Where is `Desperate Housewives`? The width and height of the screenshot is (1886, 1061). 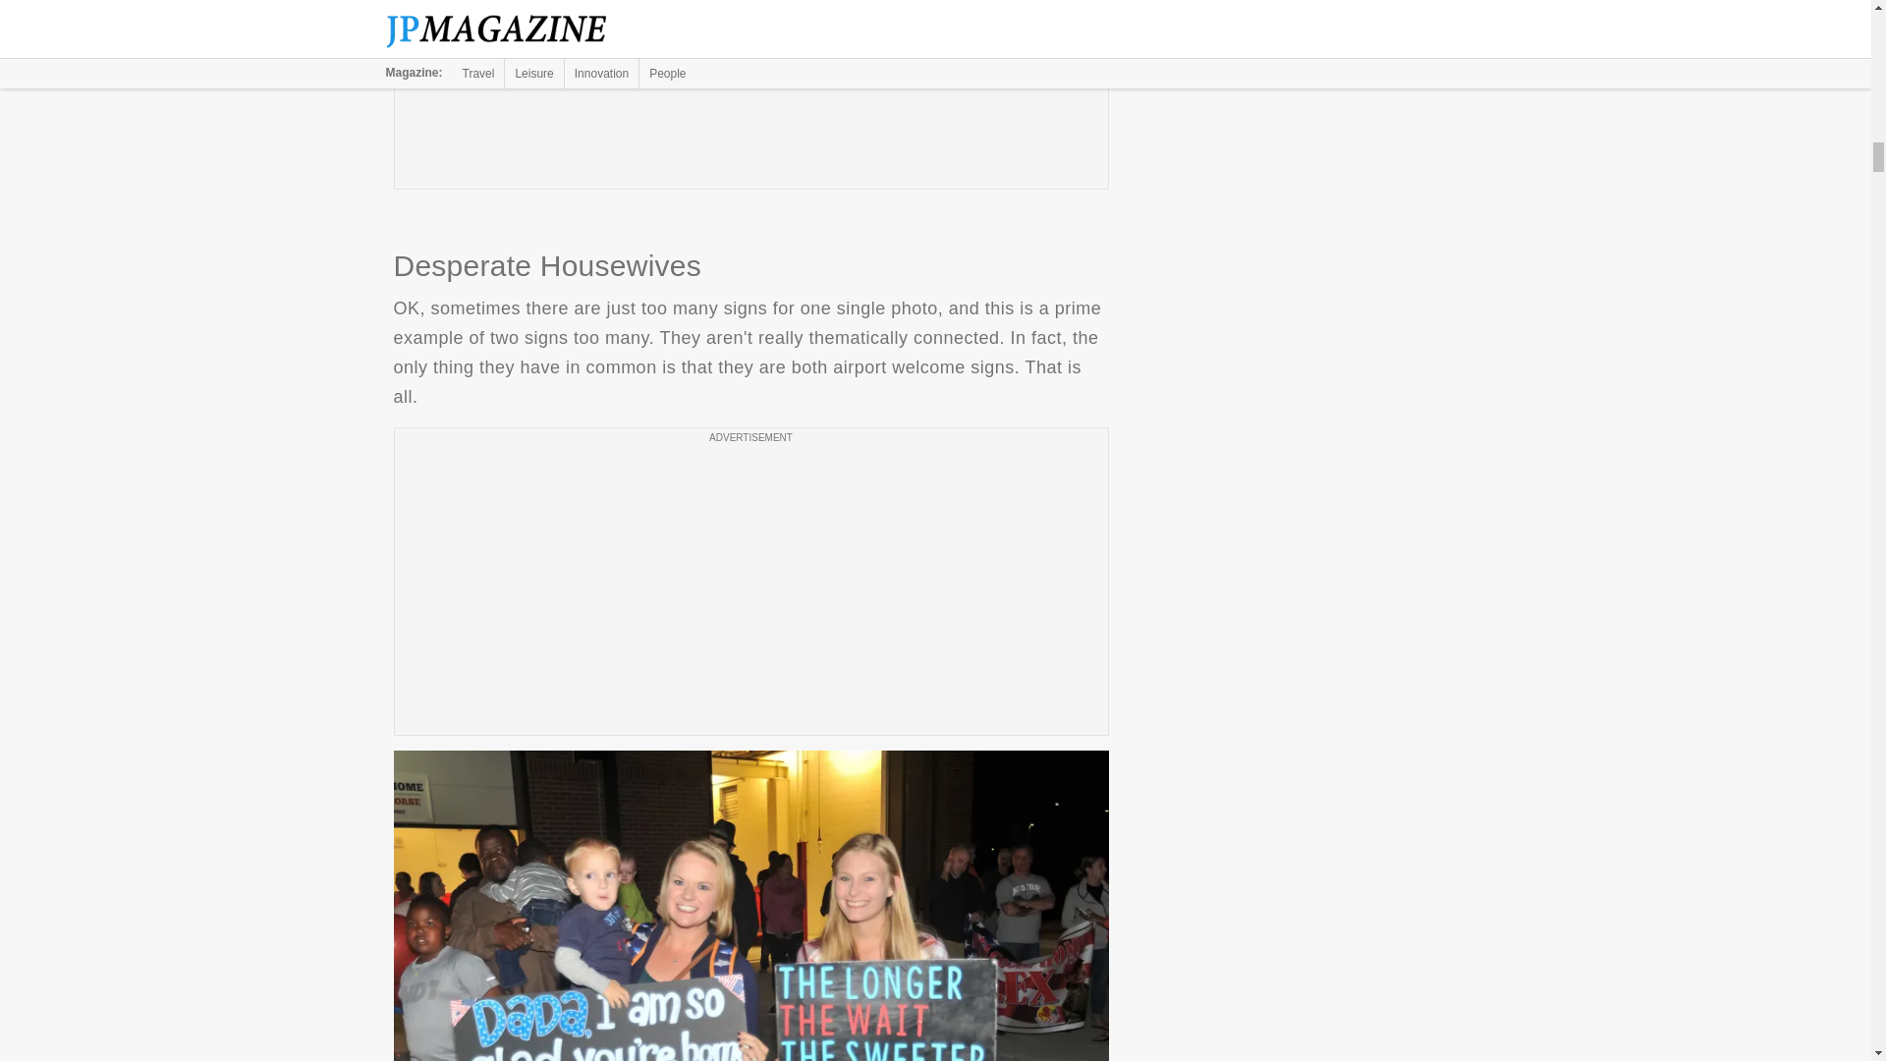 Desperate Housewives is located at coordinates (750, 906).